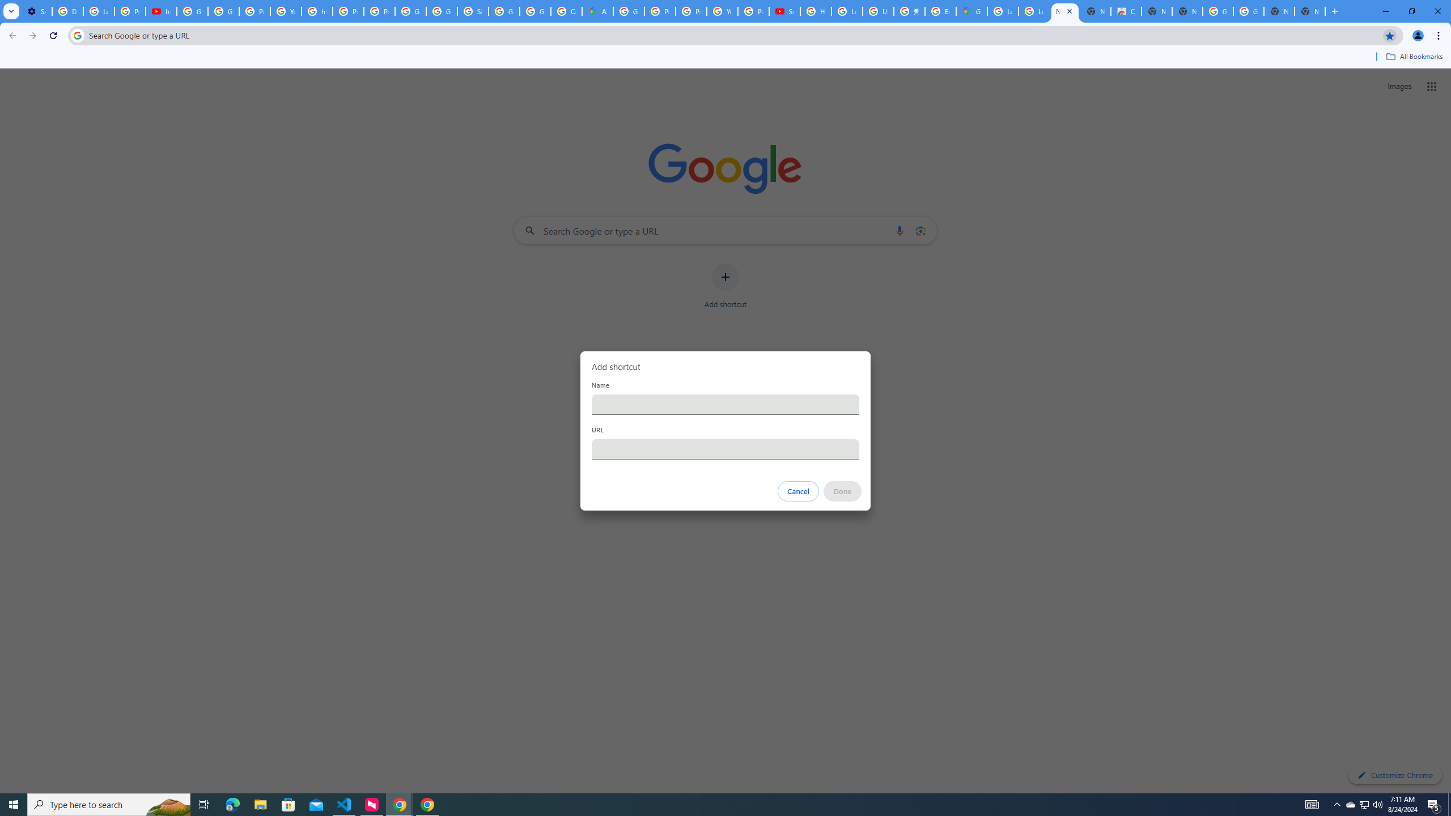 The width and height of the screenshot is (1451, 816). What do you see at coordinates (286, 11) in the screenshot?
I see `YouTube` at bounding box center [286, 11].